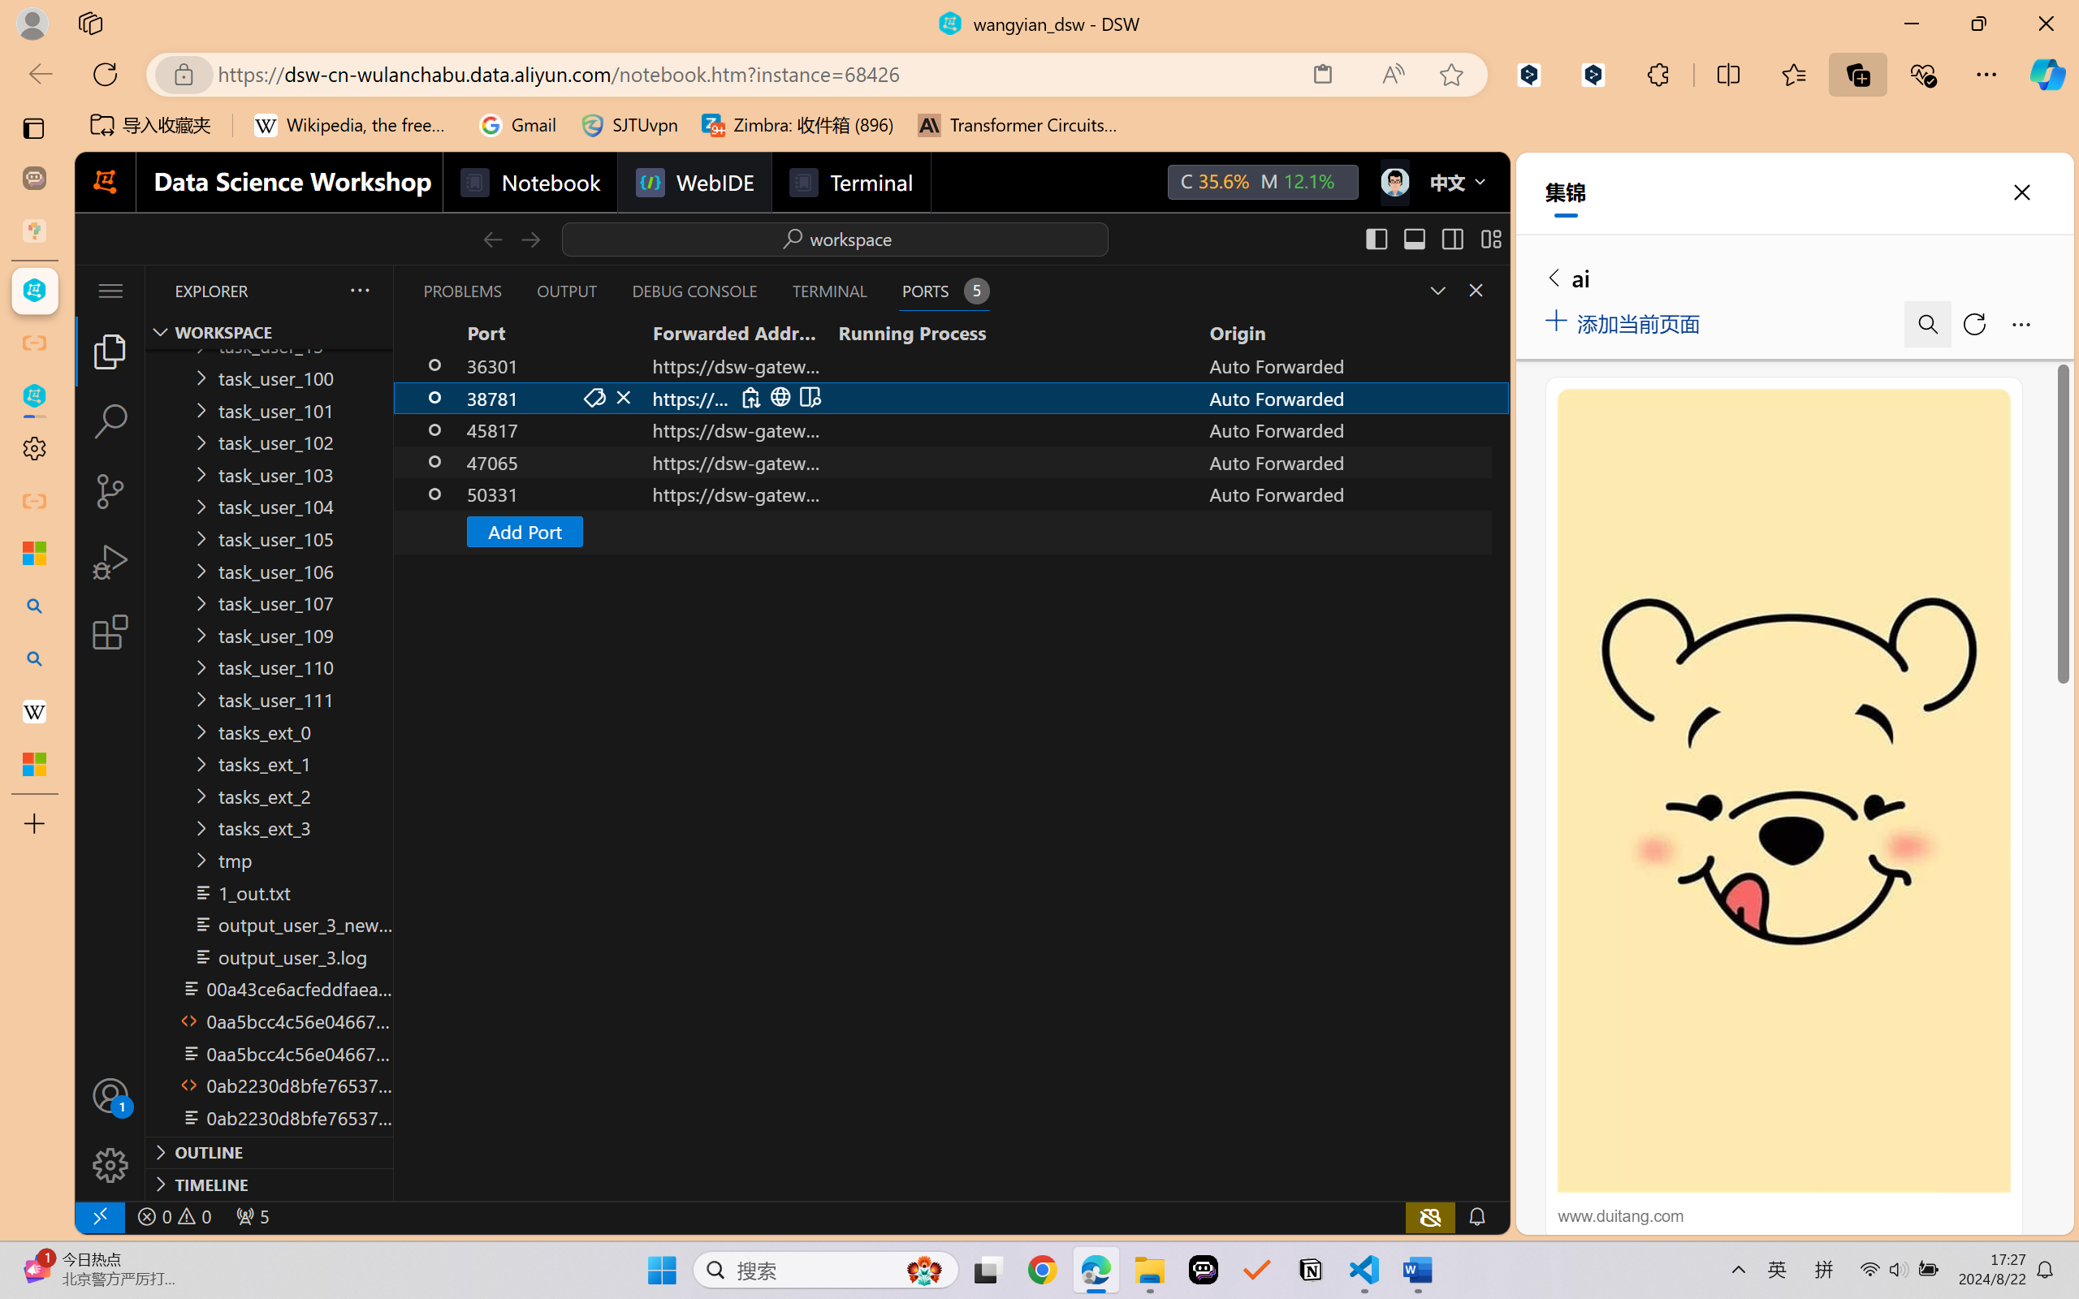  What do you see at coordinates (173, 1216) in the screenshot?
I see `No Problems` at bounding box center [173, 1216].